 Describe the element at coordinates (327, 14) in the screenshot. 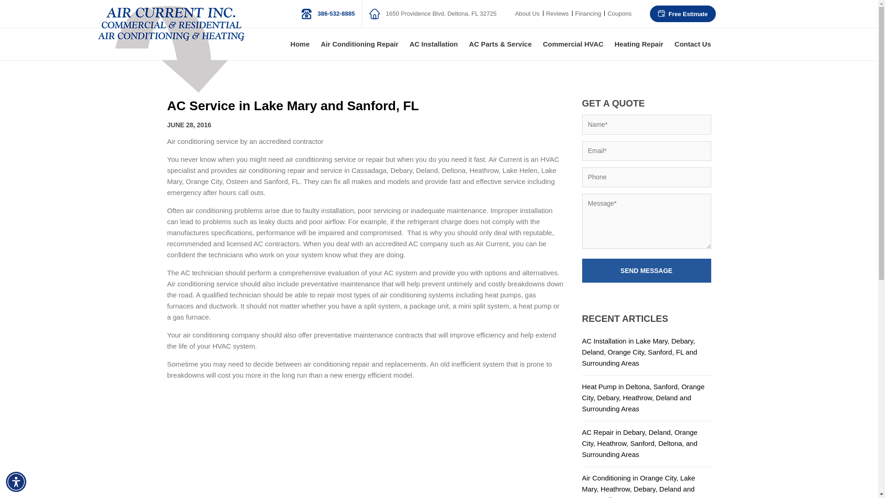

I see `386-532-8885` at that location.